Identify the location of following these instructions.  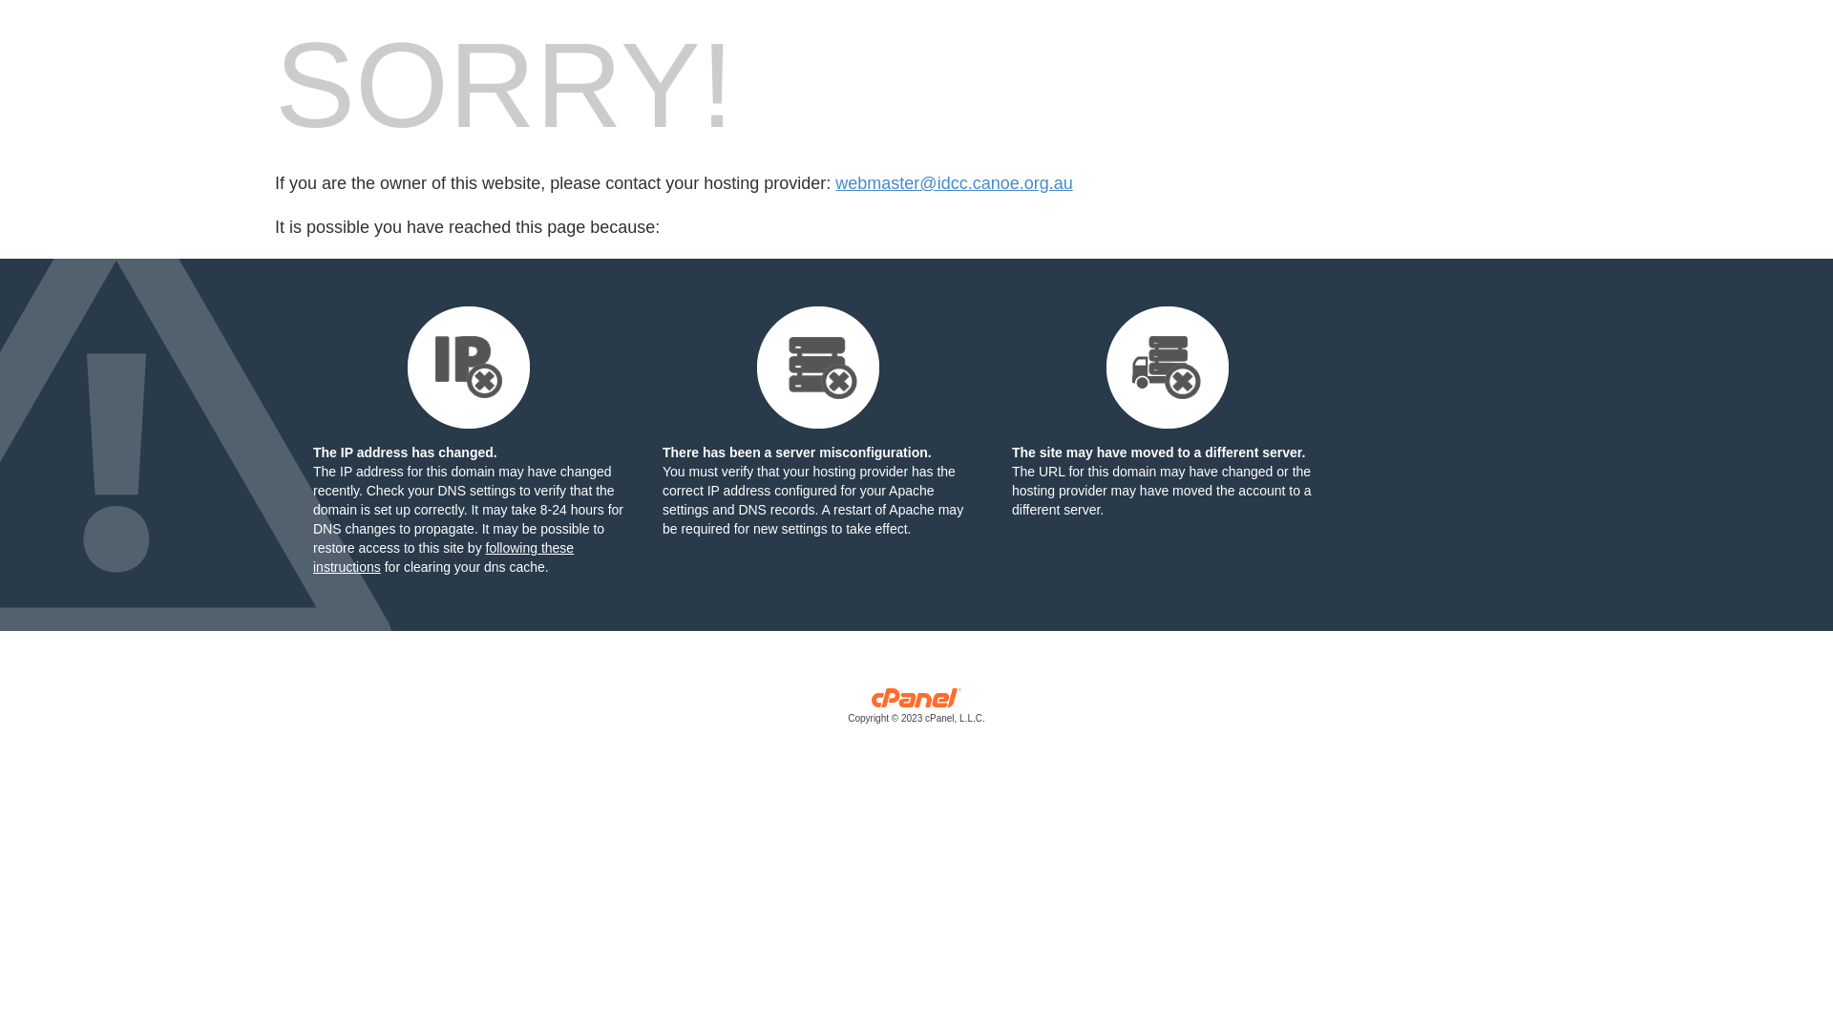
(443, 558).